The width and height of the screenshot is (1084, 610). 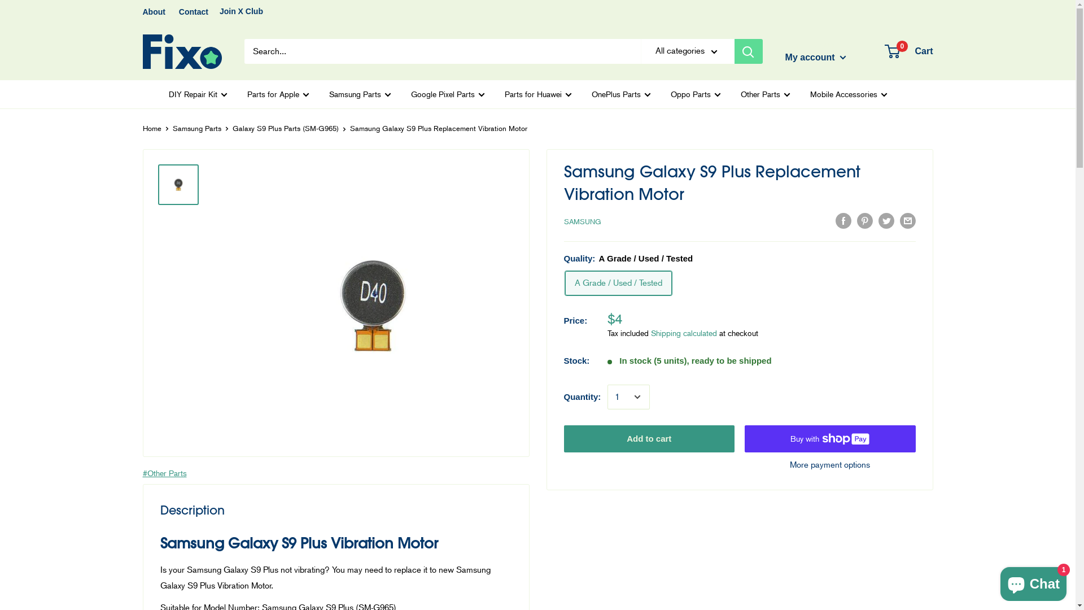 What do you see at coordinates (278, 95) in the screenshot?
I see `Parts for Apple` at bounding box center [278, 95].